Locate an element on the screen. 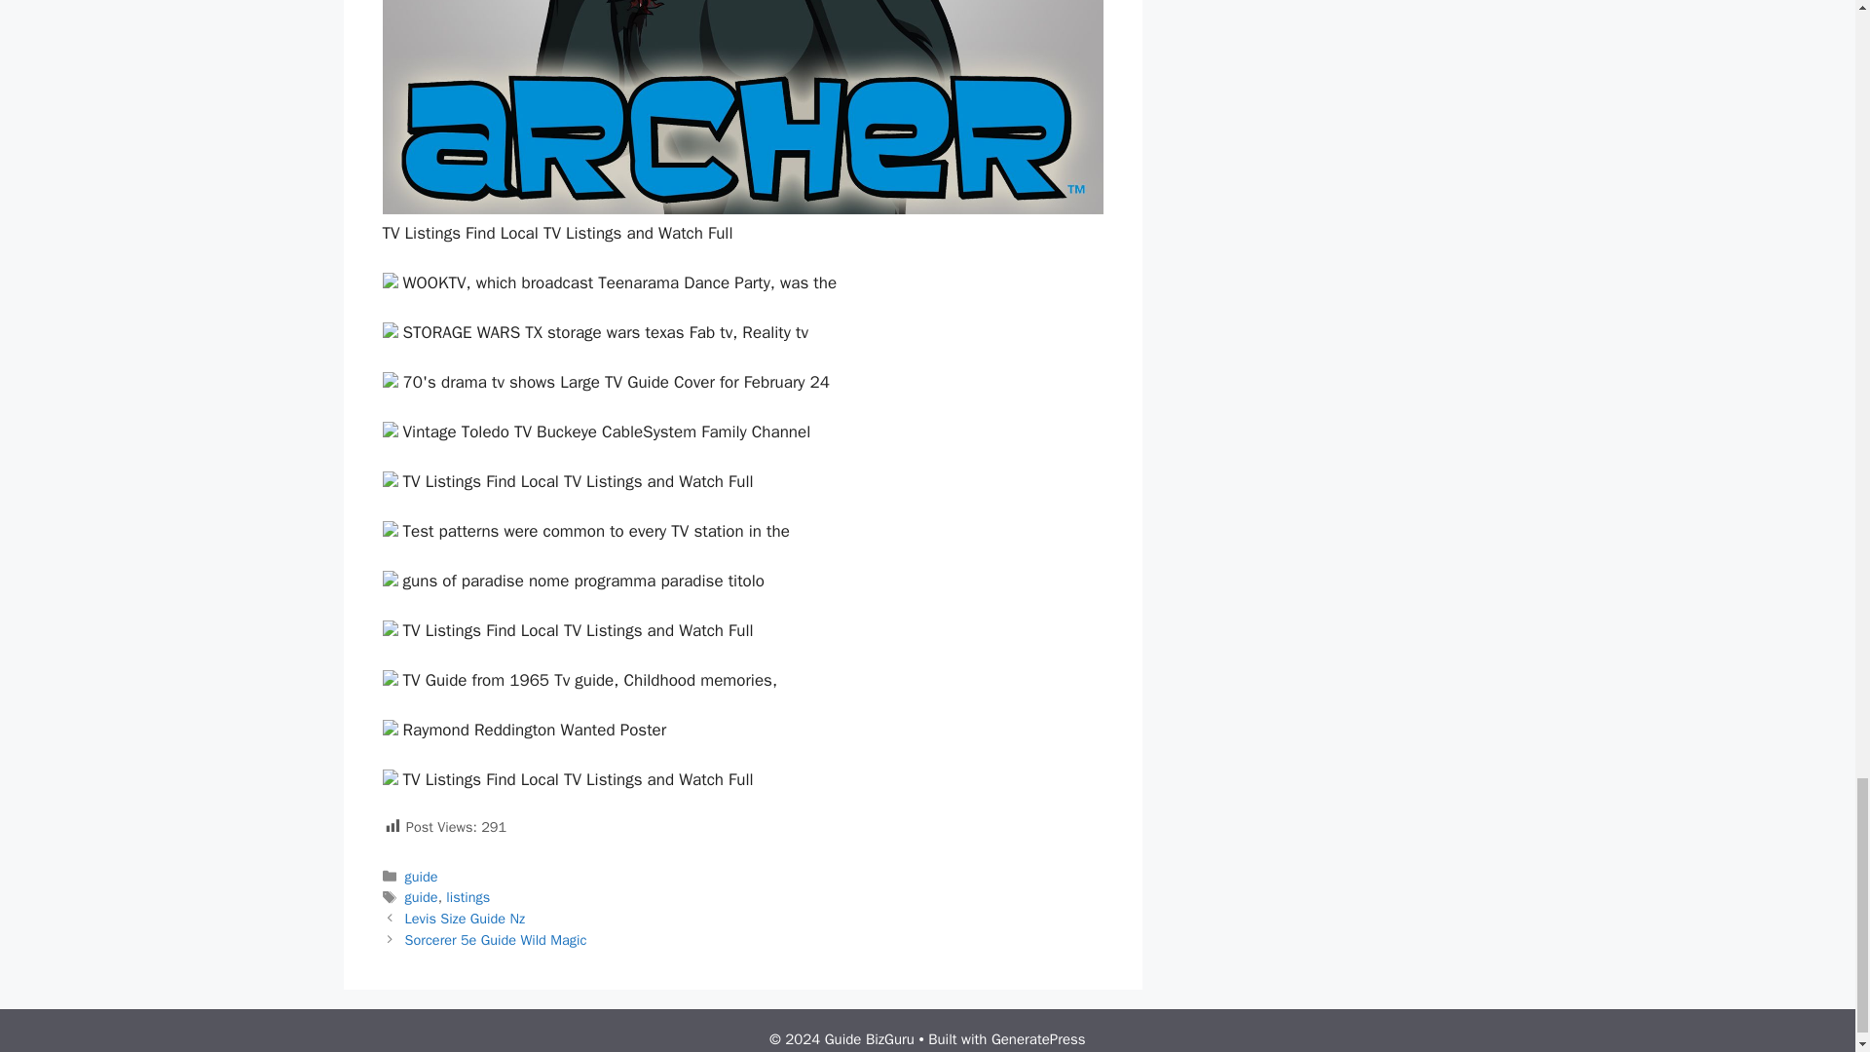 The image size is (1870, 1052). GeneratePress is located at coordinates (1038, 1038).